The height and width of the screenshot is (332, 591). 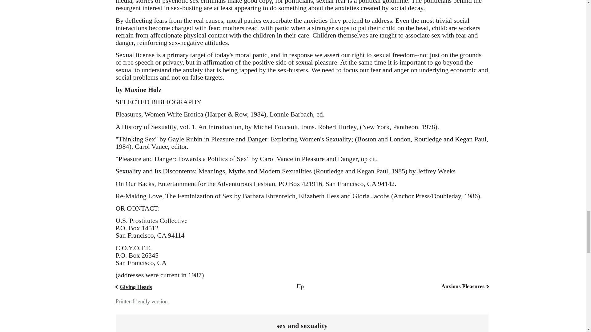 What do you see at coordinates (302, 326) in the screenshot?
I see `sex and sexuality` at bounding box center [302, 326].